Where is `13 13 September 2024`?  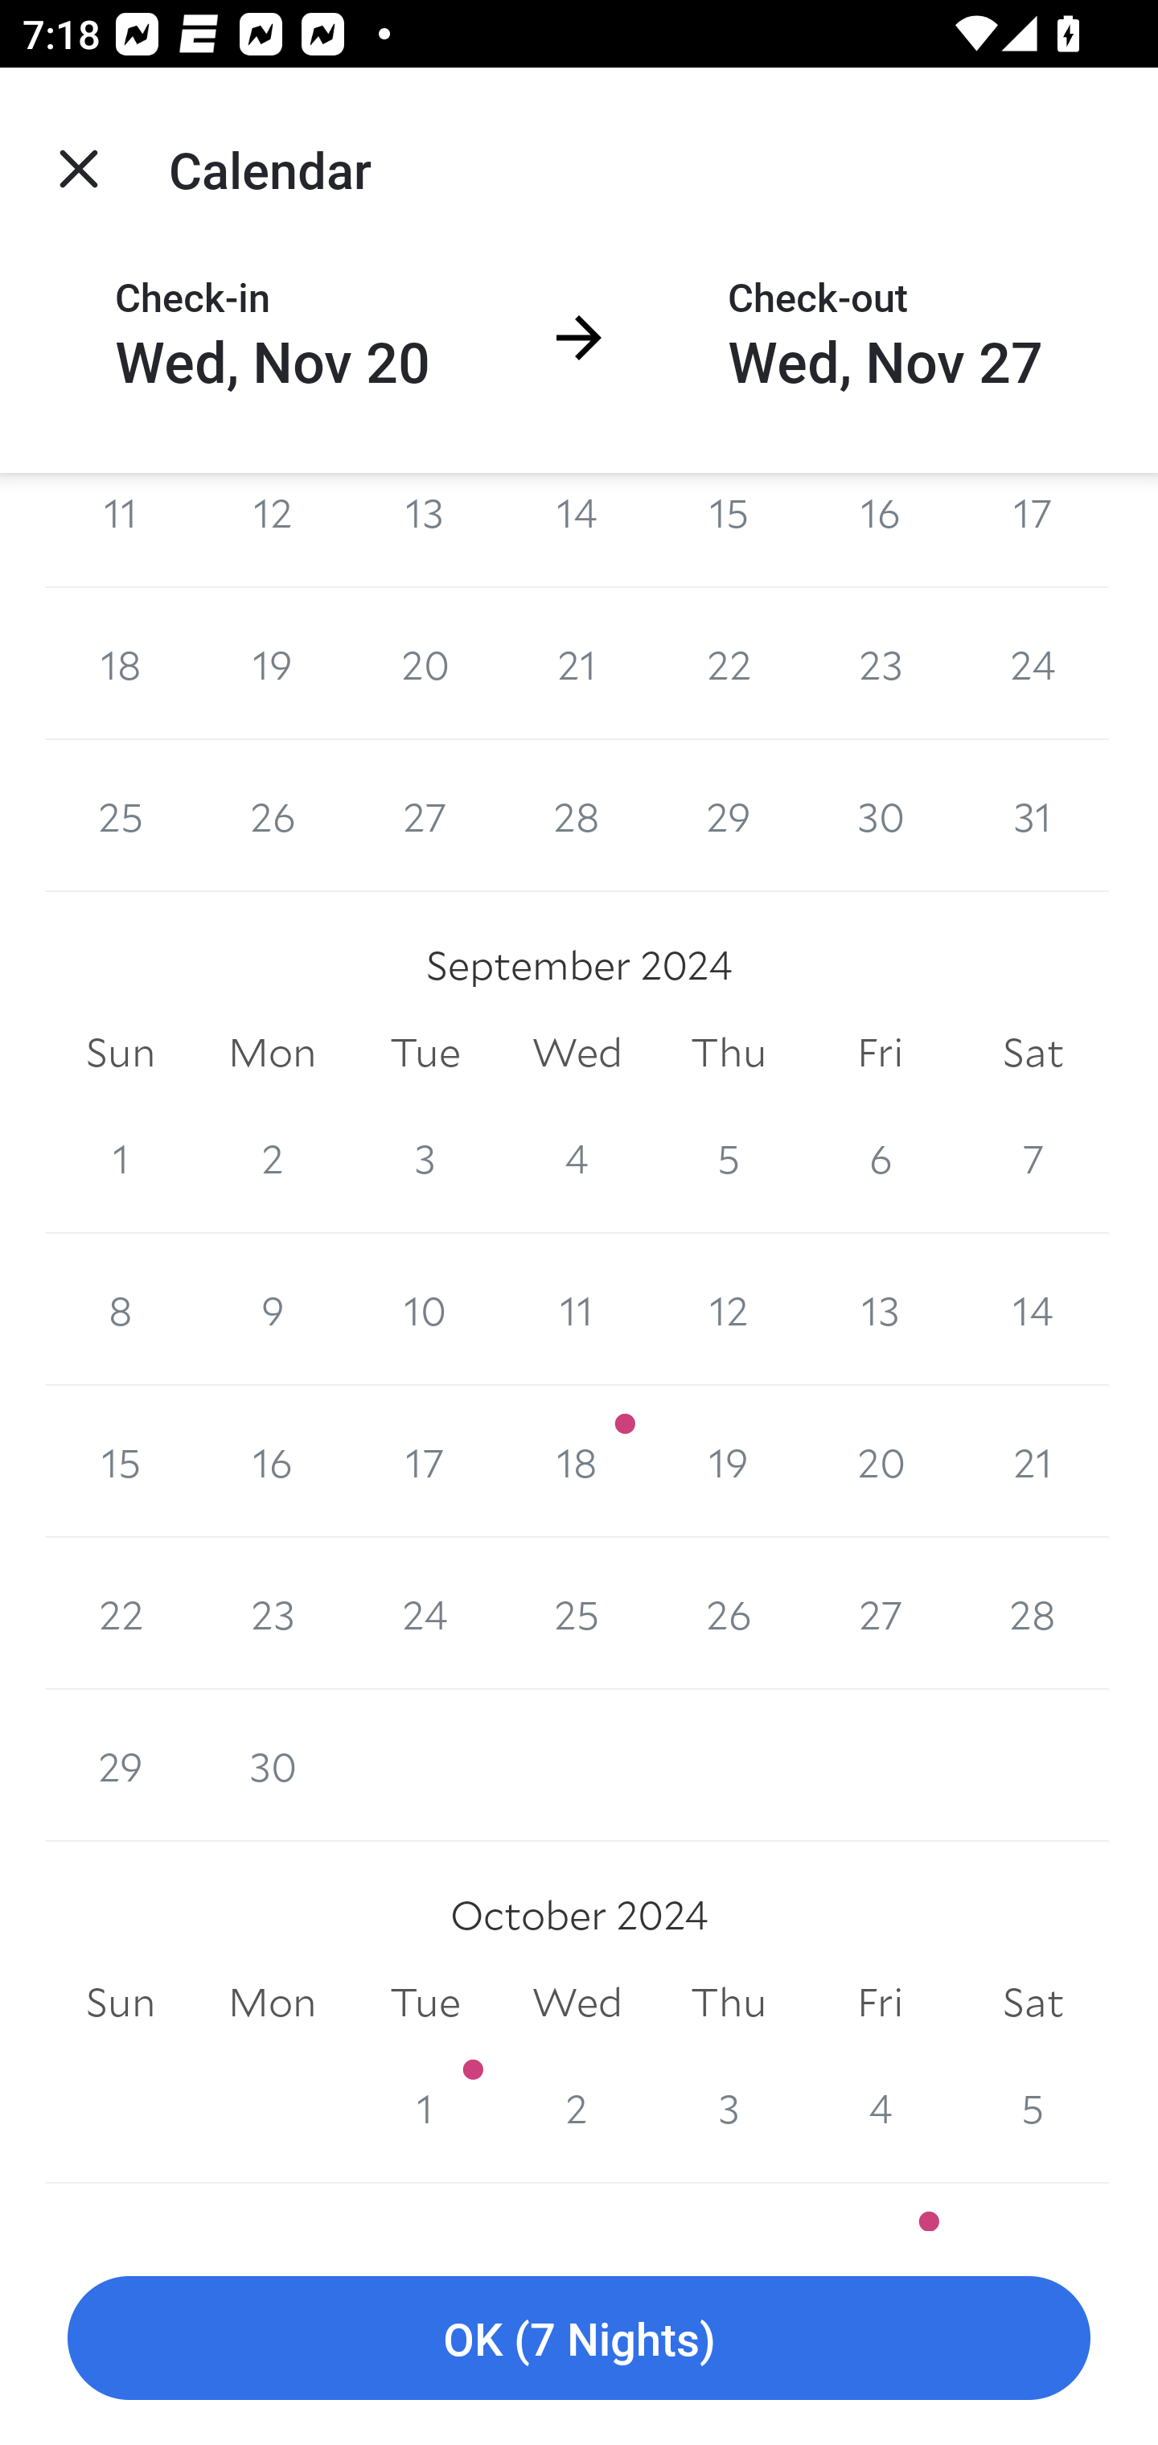 13 13 September 2024 is located at coordinates (880, 1310).